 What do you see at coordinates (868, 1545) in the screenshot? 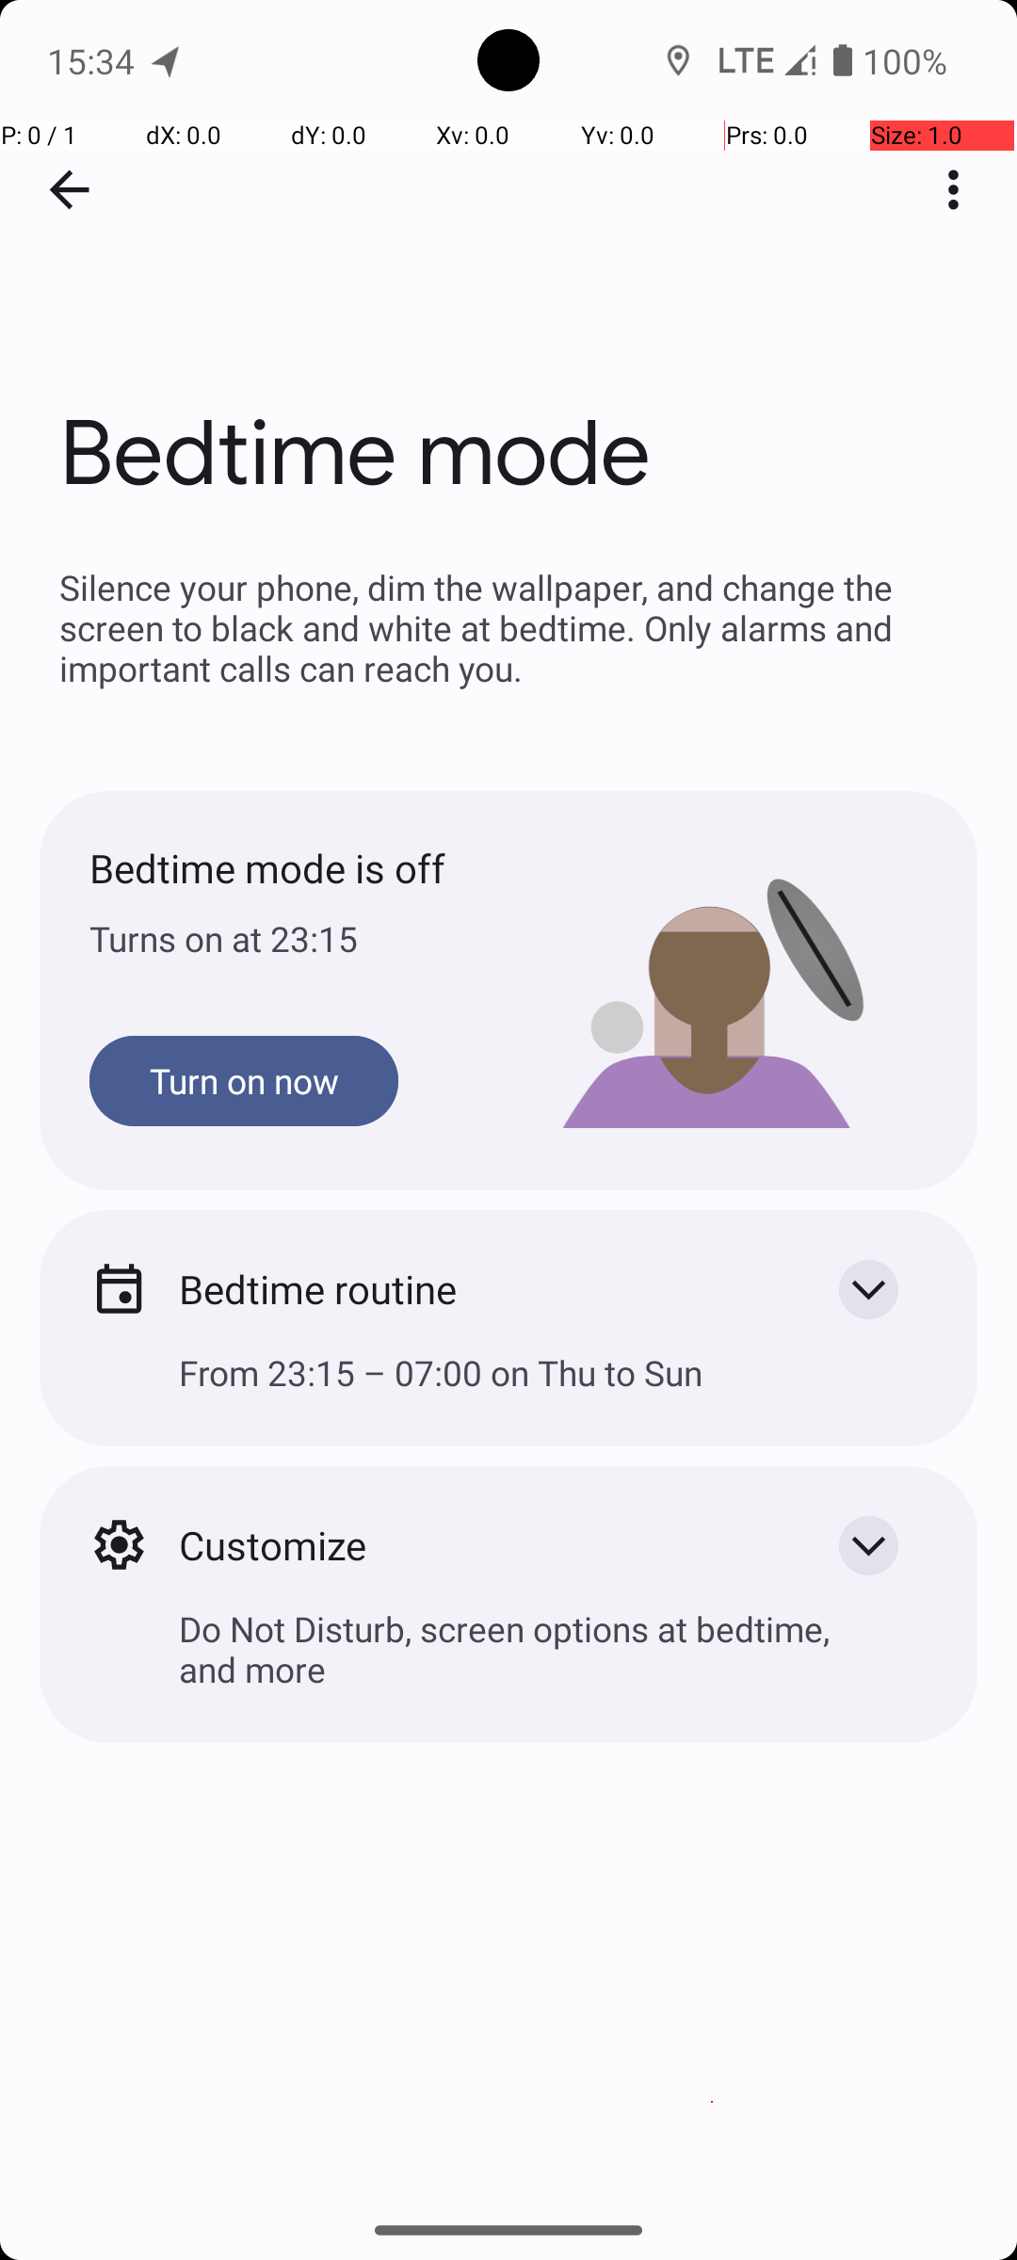
I see `Expand the card Customize` at bounding box center [868, 1545].